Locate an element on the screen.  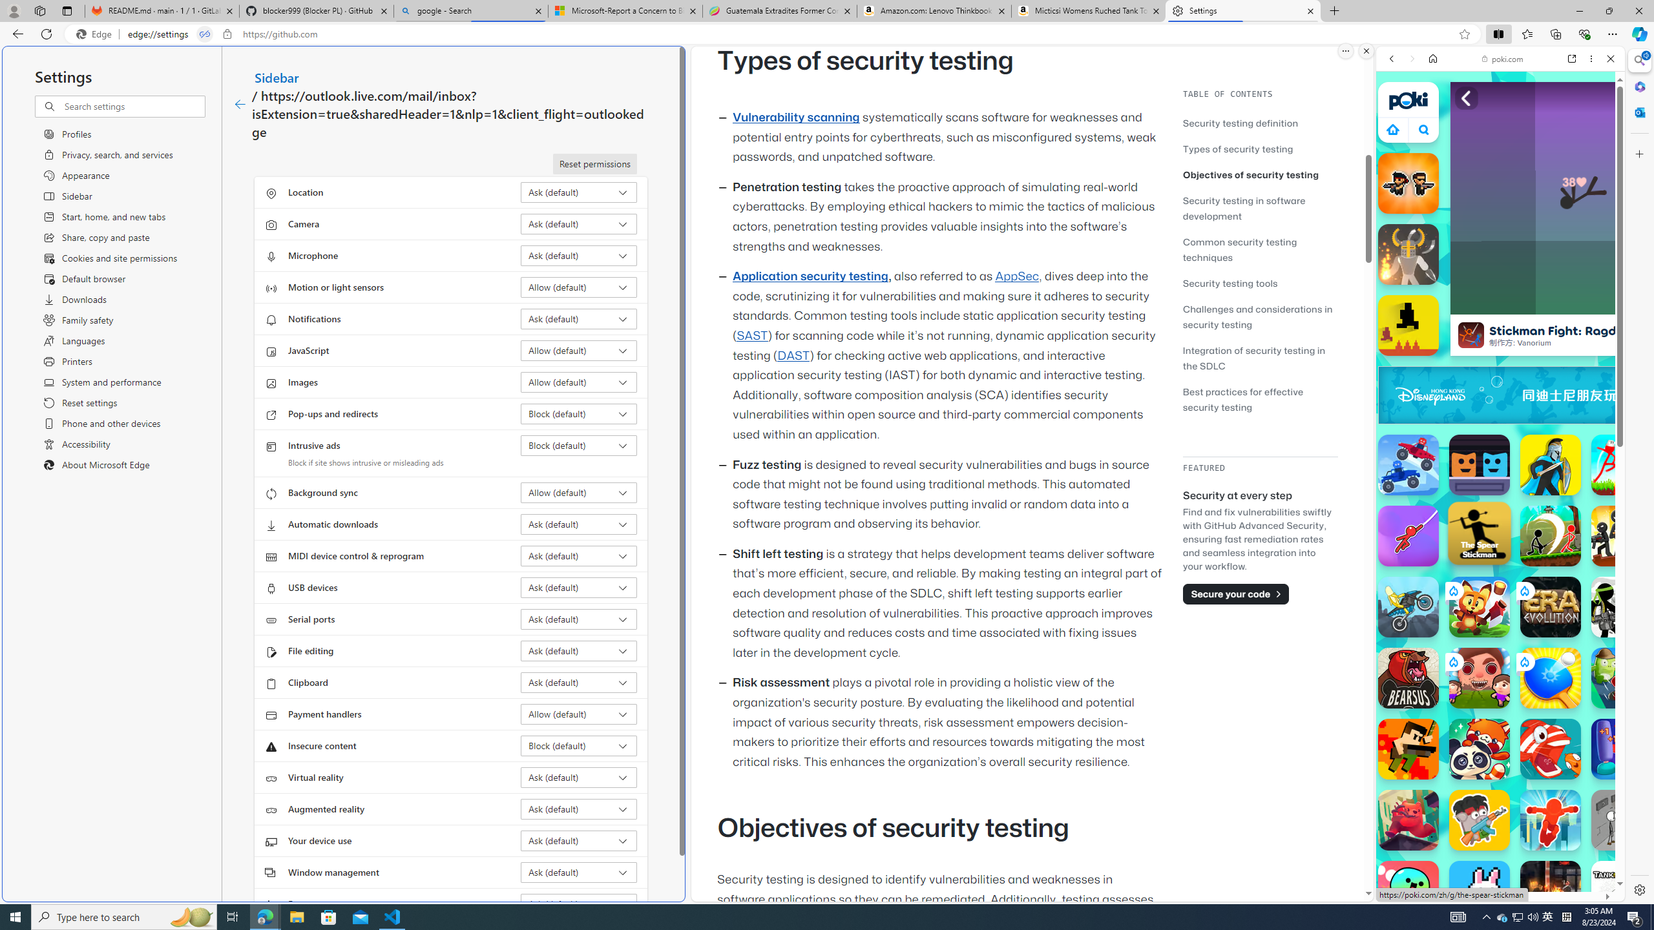
Bacon May Die Bacon May Die is located at coordinates (1480, 820).